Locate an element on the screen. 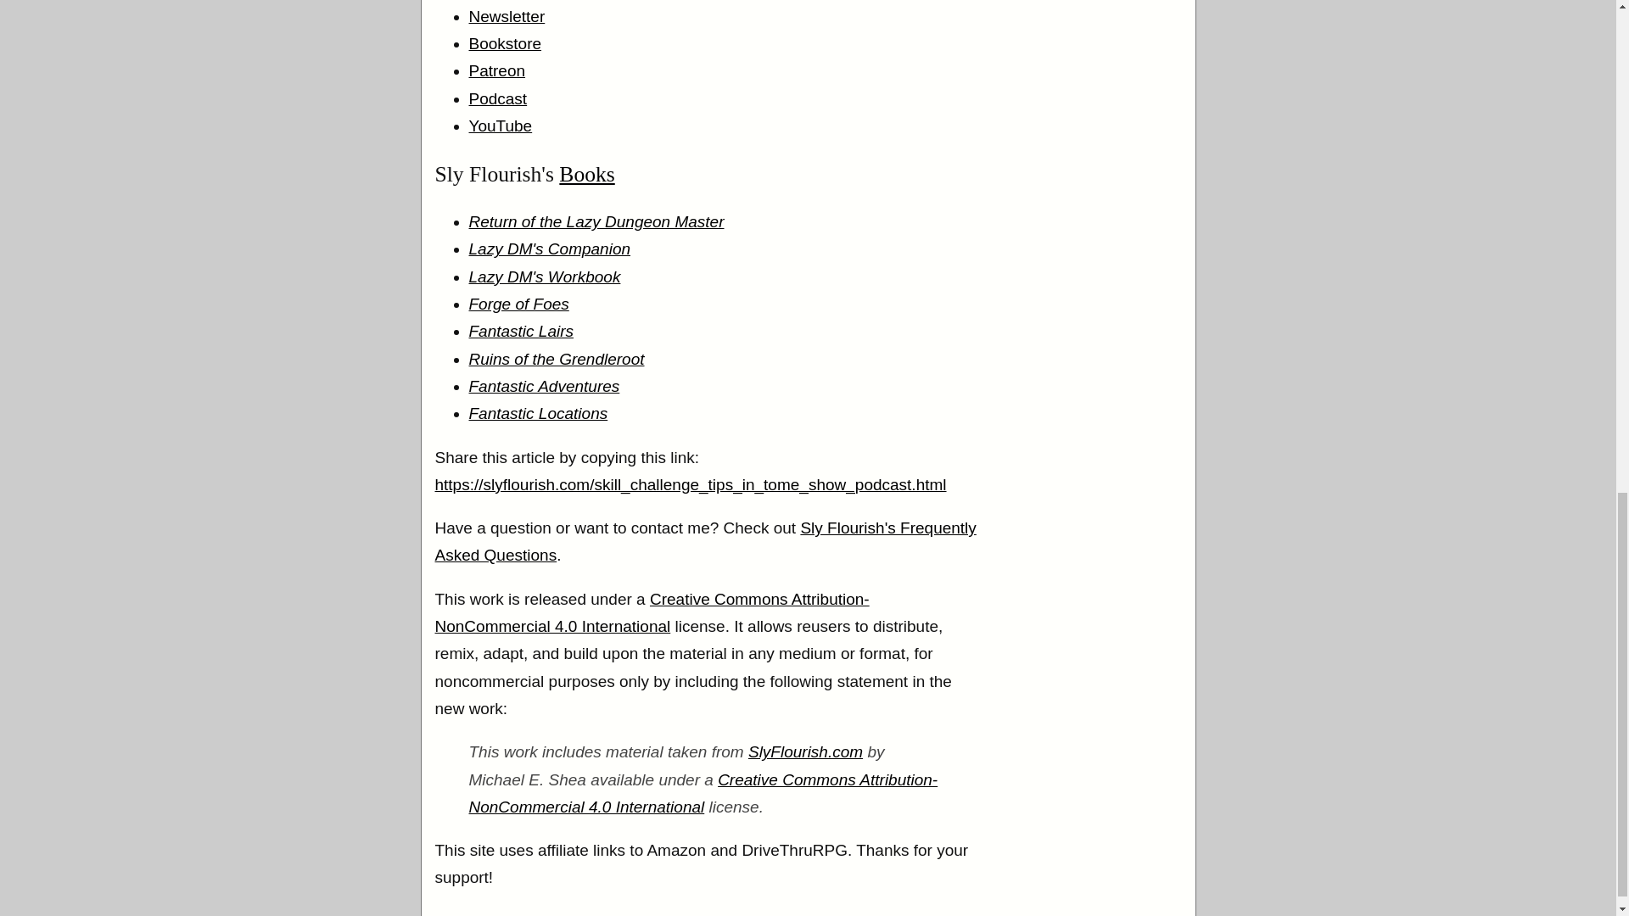 This screenshot has height=916, width=1629. Podcast is located at coordinates (497, 98).